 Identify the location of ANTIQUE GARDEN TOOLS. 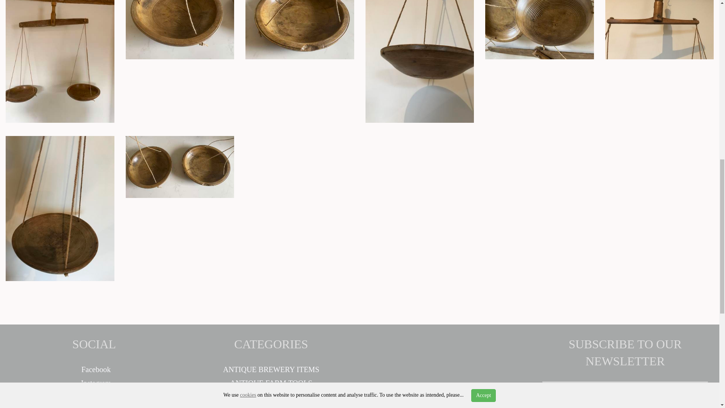
(271, 396).